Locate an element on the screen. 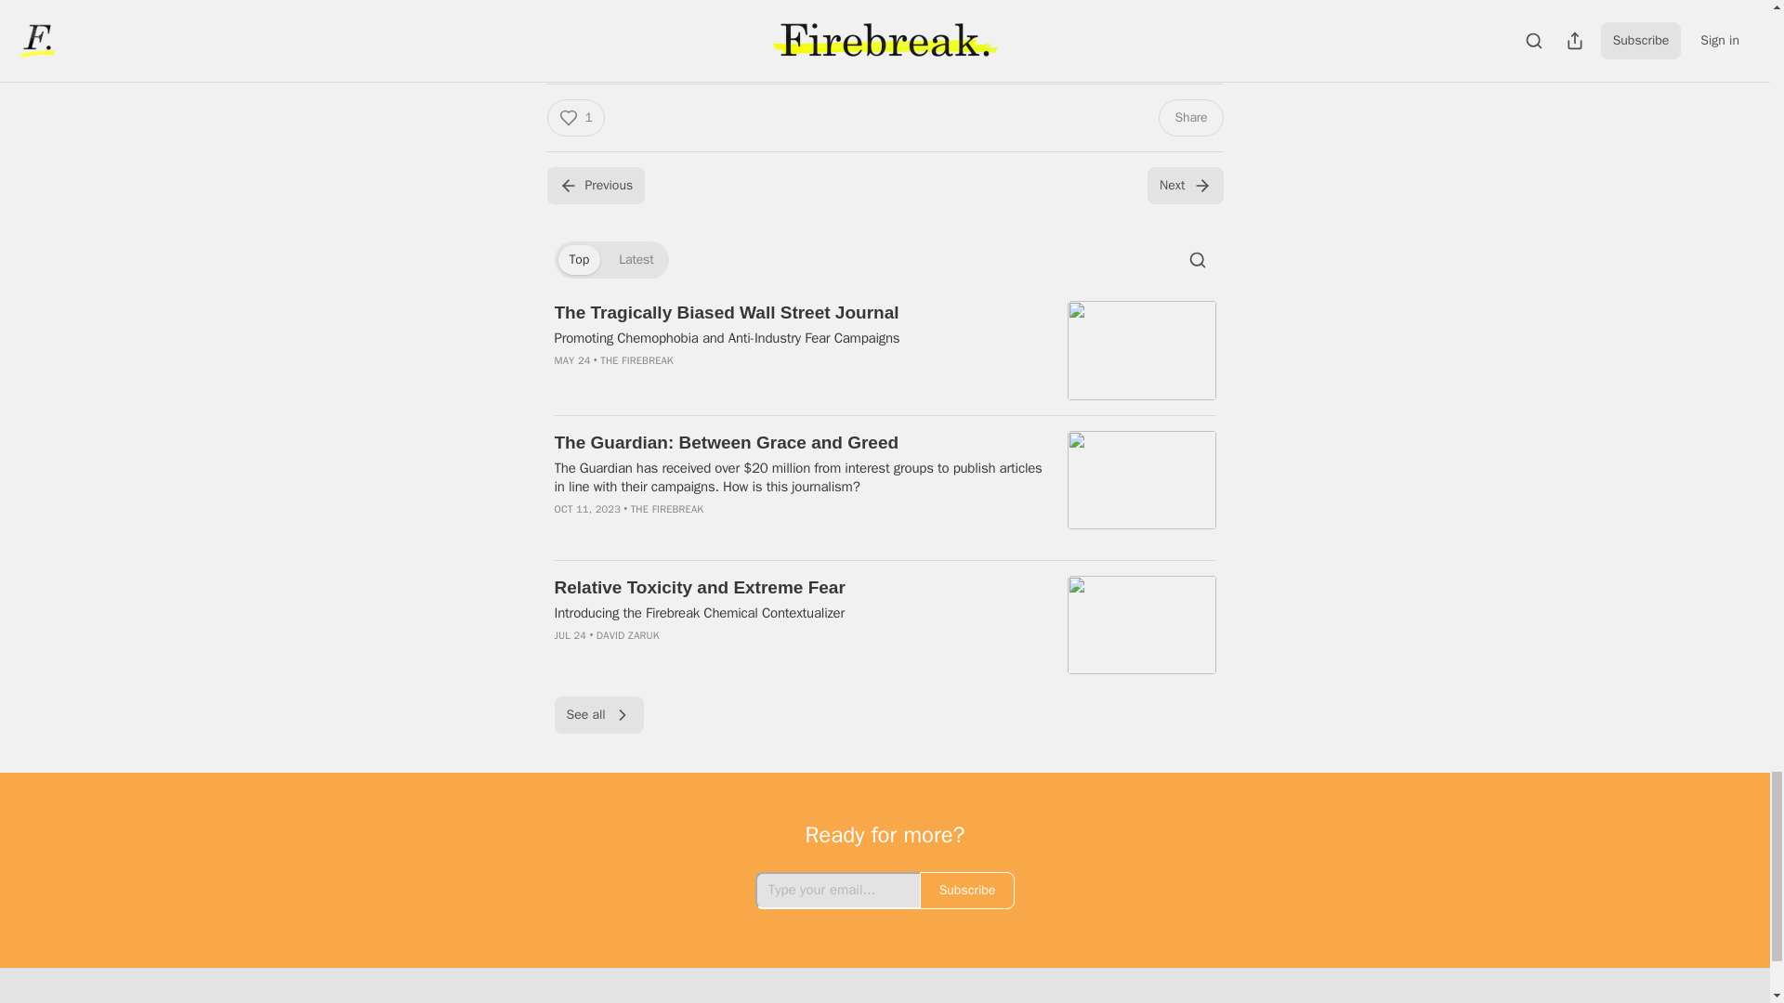  Share is located at coordinates (1189, 117).